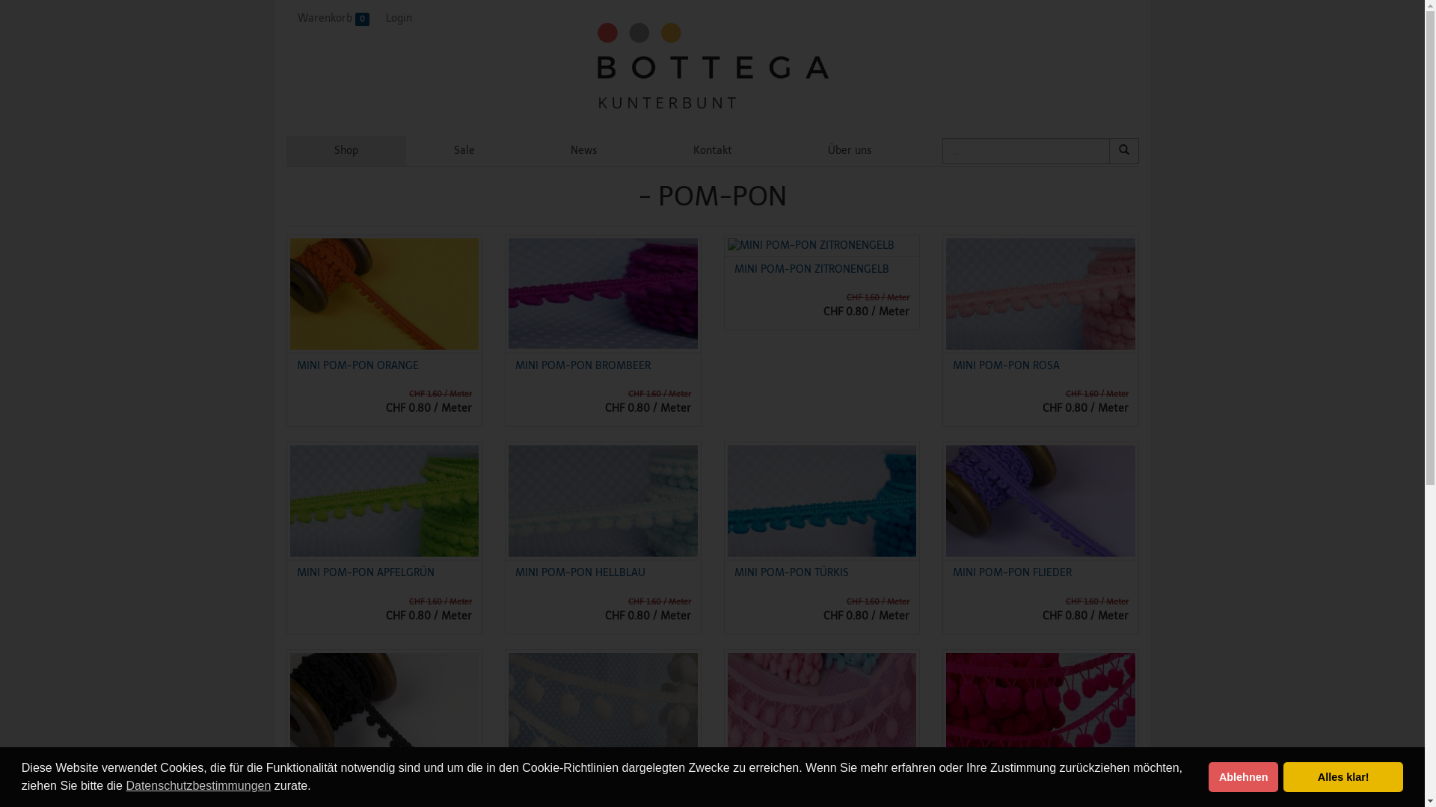  What do you see at coordinates (396, 19) in the screenshot?
I see `Login` at bounding box center [396, 19].